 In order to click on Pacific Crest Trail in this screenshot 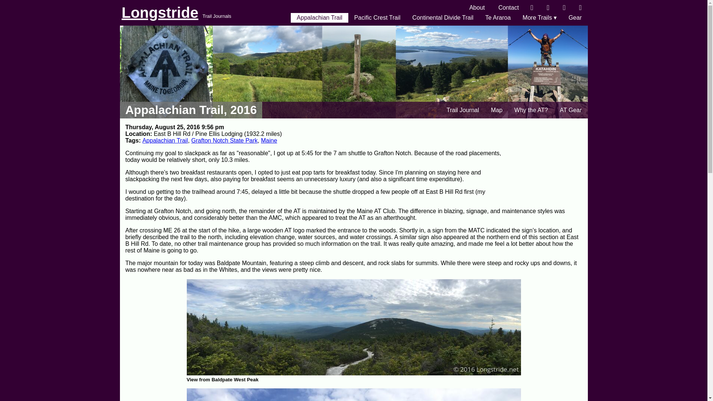, I will do `click(377, 17)`.